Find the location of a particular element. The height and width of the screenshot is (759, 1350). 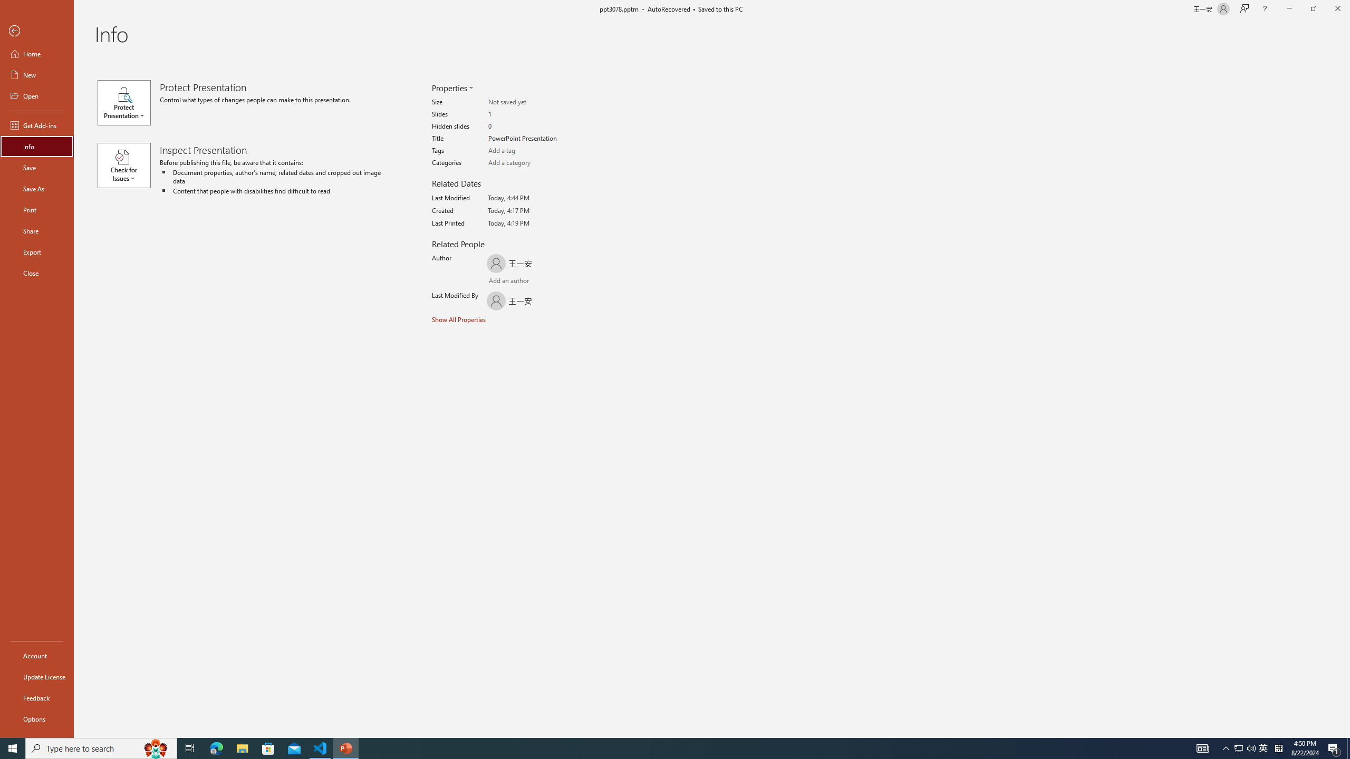

Back is located at coordinates (37, 32).